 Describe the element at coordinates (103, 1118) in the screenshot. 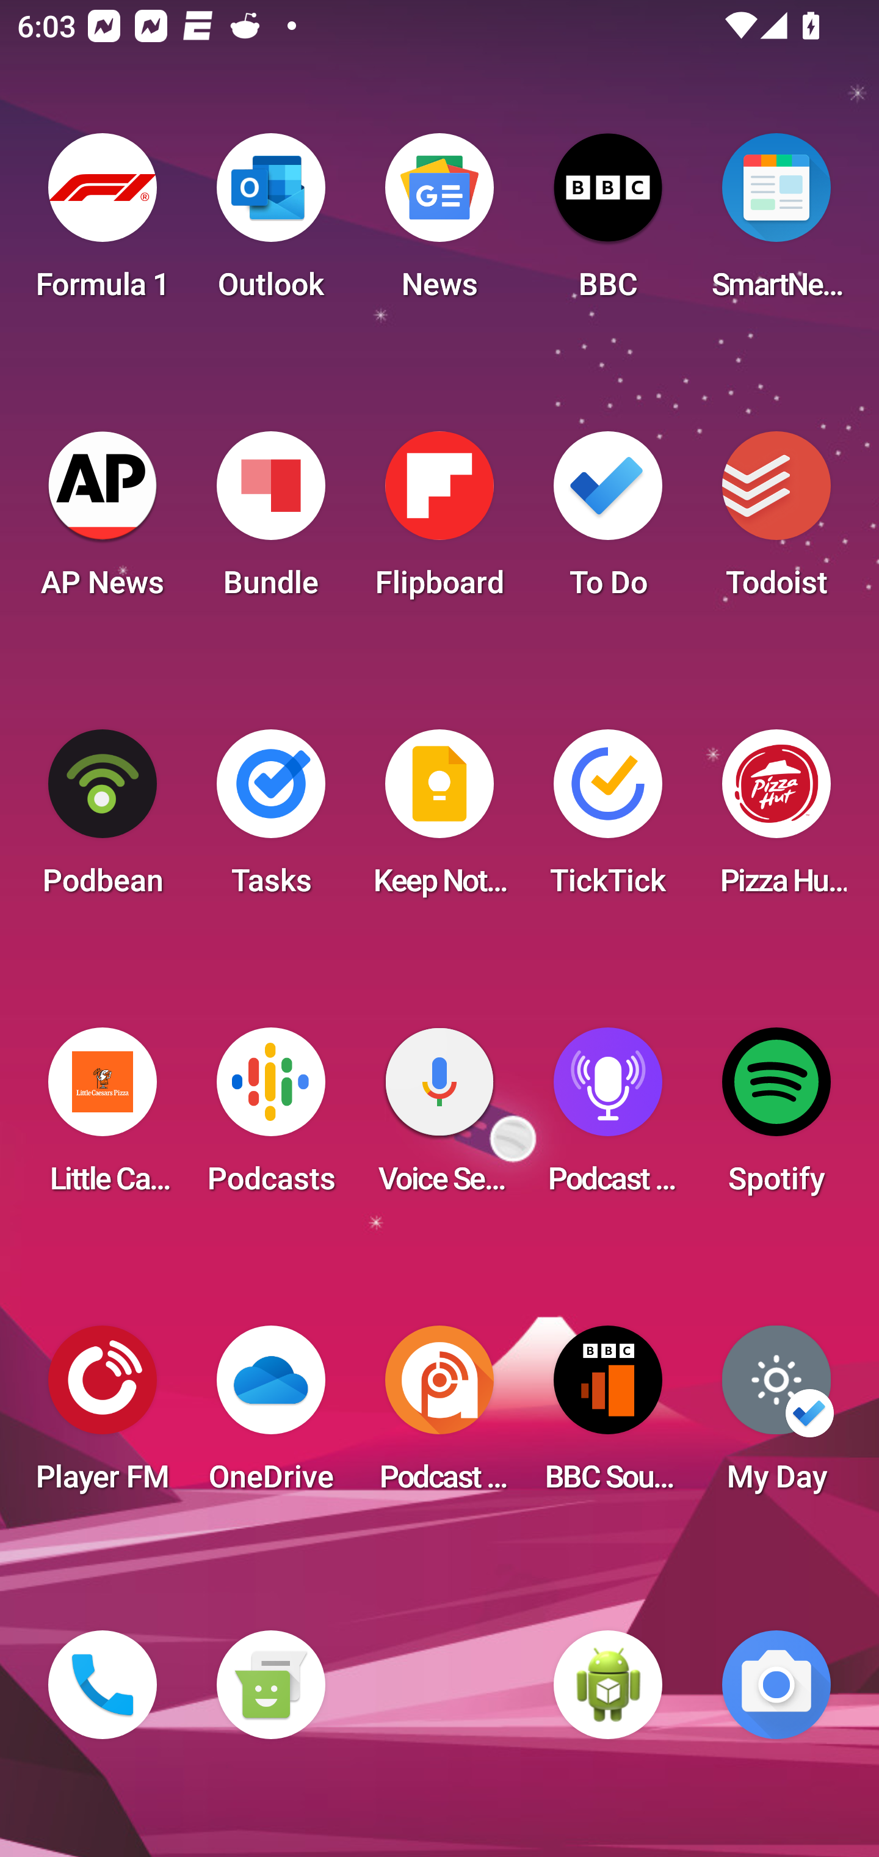

I see `Little Caesars Pizza` at that location.